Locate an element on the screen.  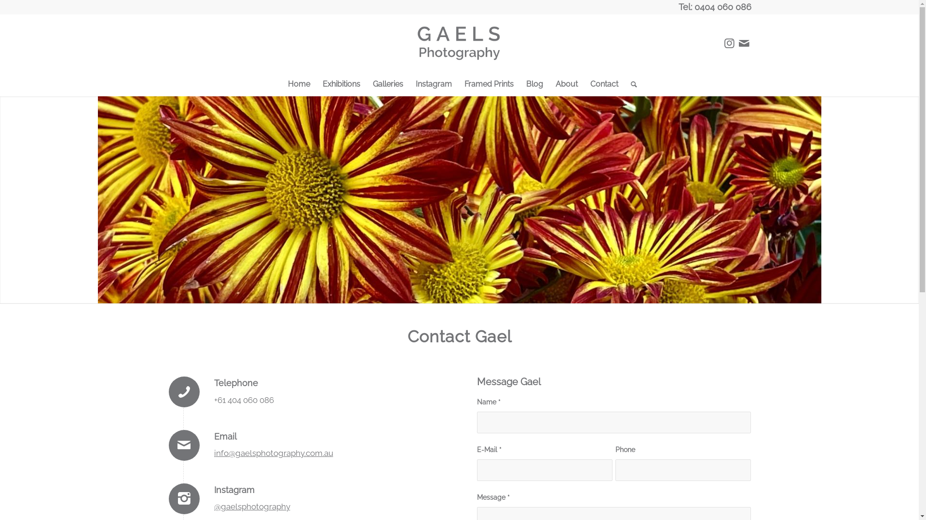
Contact is located at coordinates (604, 84).